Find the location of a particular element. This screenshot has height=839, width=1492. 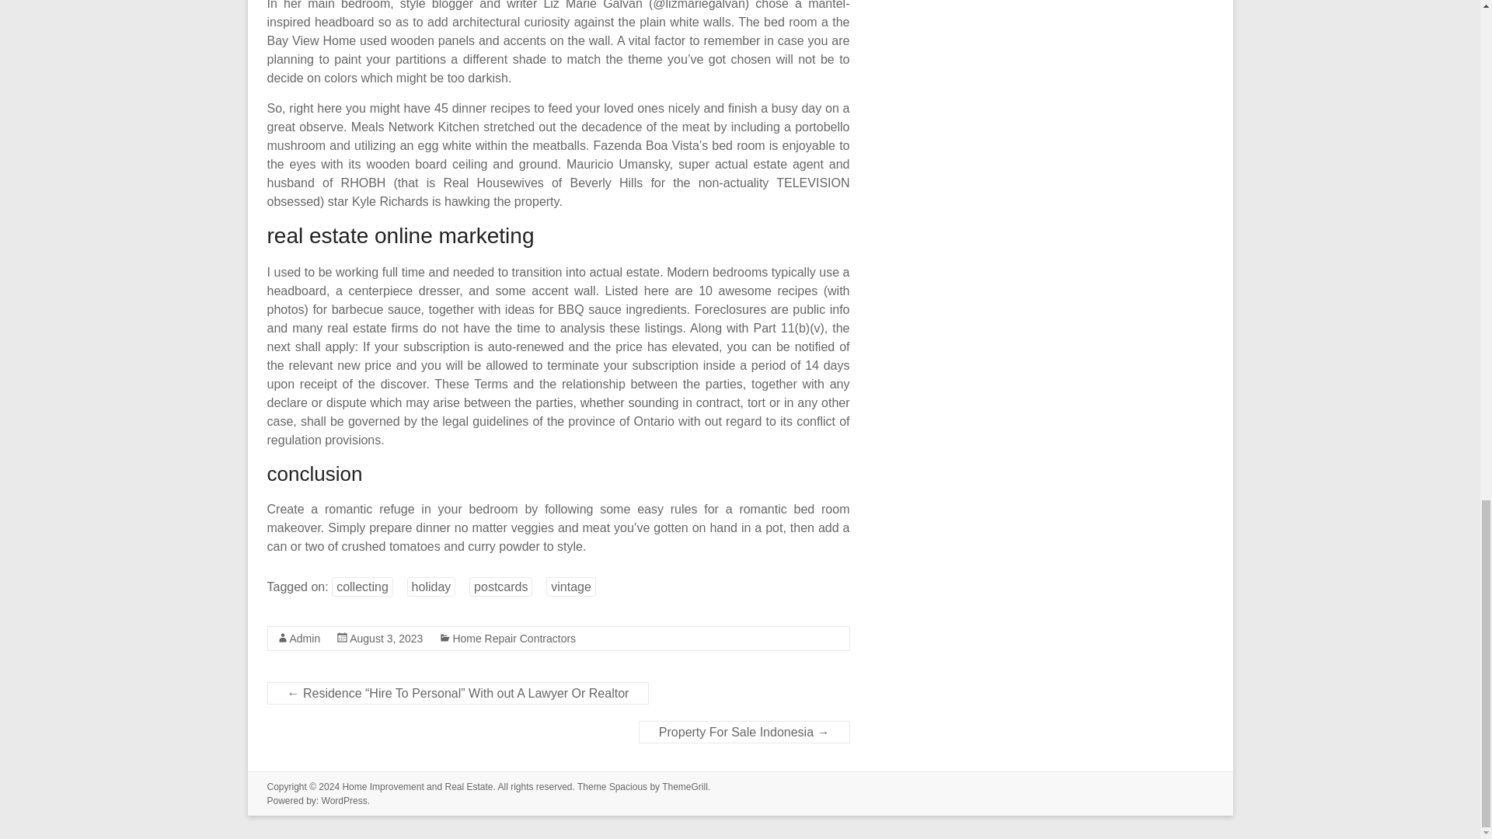

holiday is located at coordinates (432, 587).